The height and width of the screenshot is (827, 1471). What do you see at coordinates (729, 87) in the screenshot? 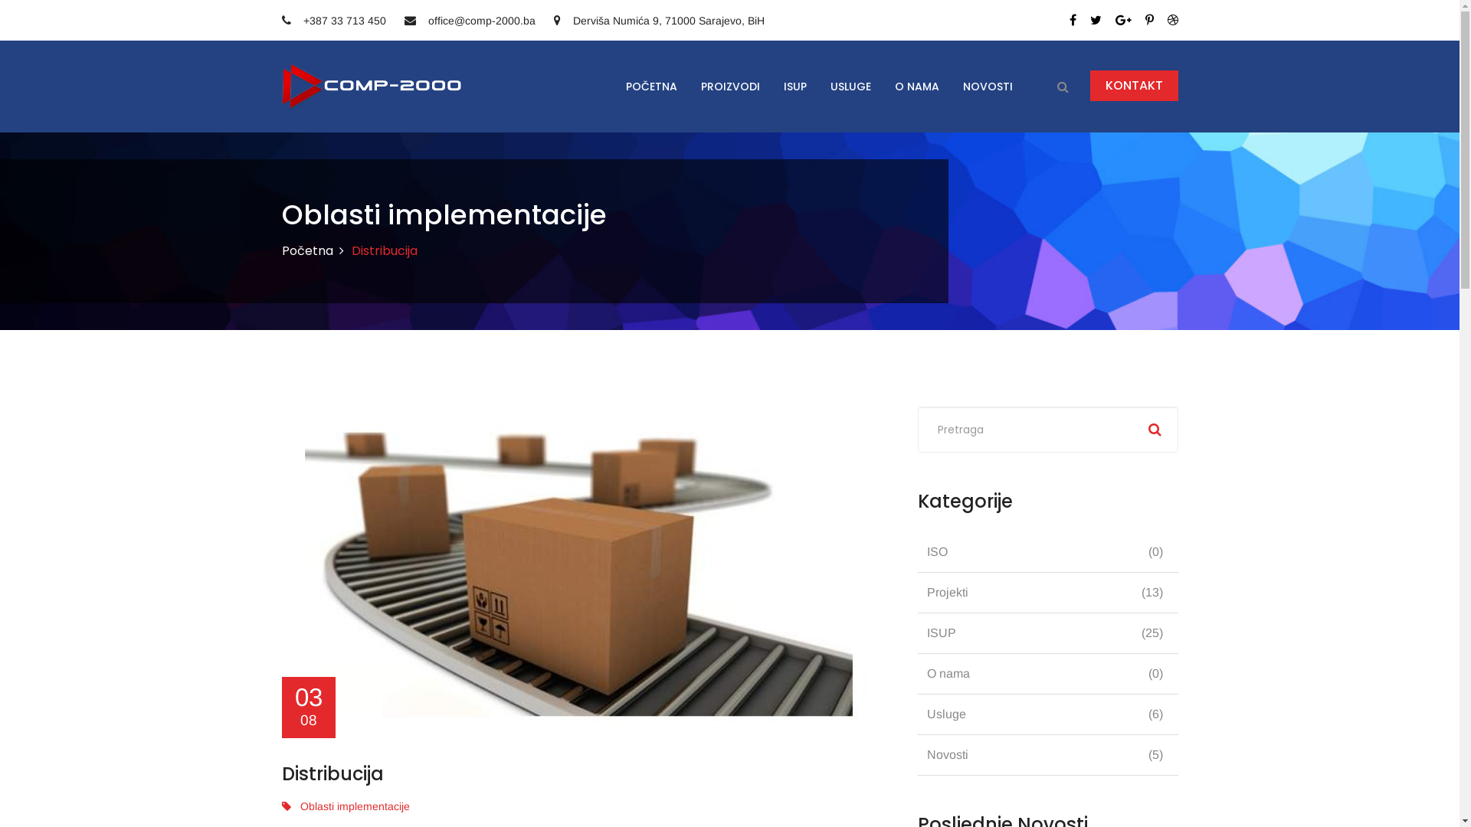
I see `PROIZVODI` at bounding box center [729, 87].